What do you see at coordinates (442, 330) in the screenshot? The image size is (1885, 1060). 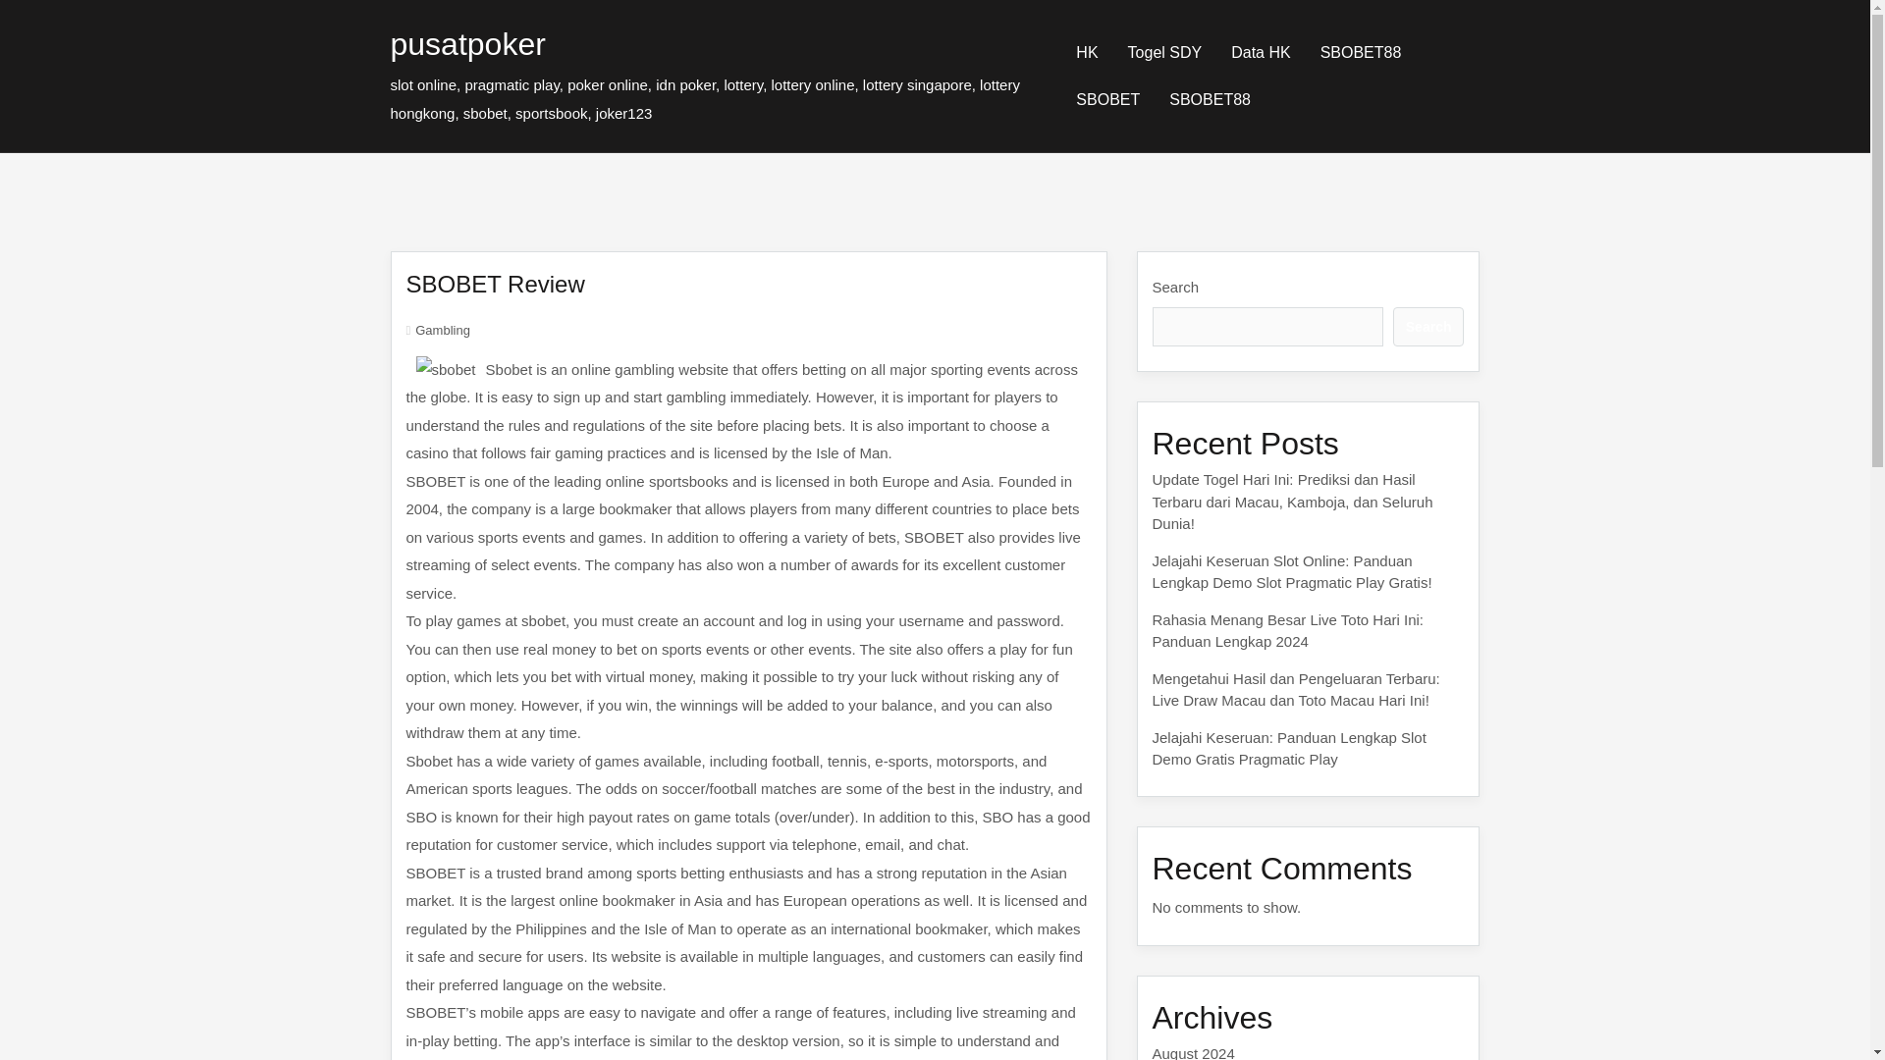 I see `Gambling` at bounding box center [442, 330].